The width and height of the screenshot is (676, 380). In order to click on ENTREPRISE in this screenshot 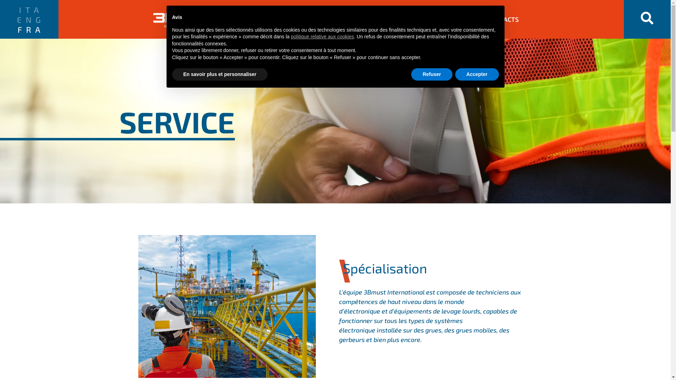, I will do `click(448, 19)`.